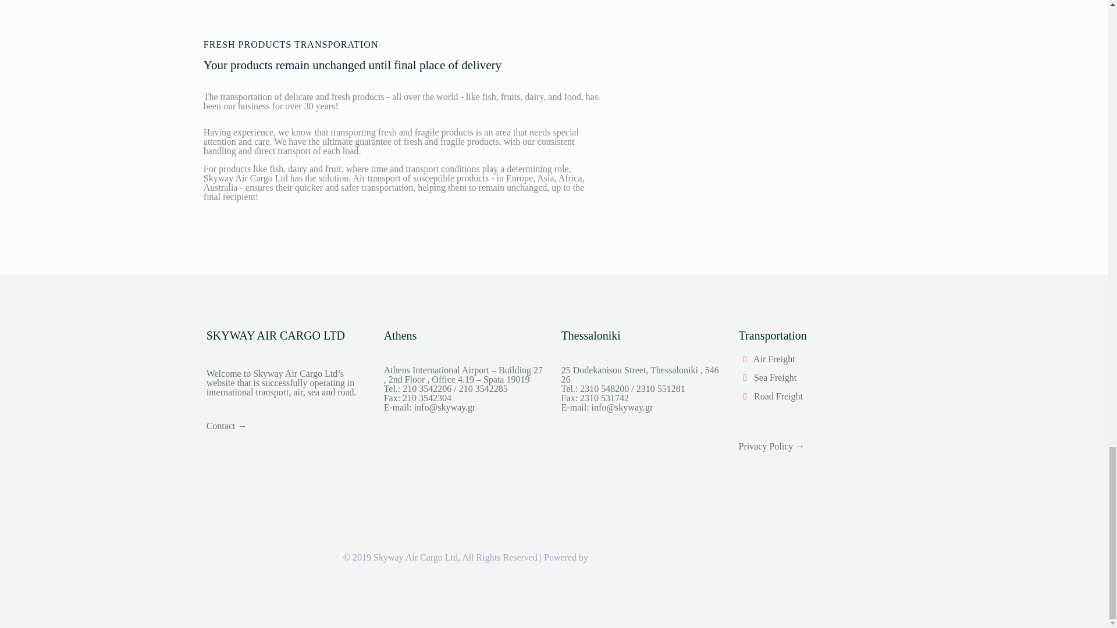  What do you see at coordinates (774, 359) in the screenshot?
I see `Air Freight` at bounding box center [774, 359].